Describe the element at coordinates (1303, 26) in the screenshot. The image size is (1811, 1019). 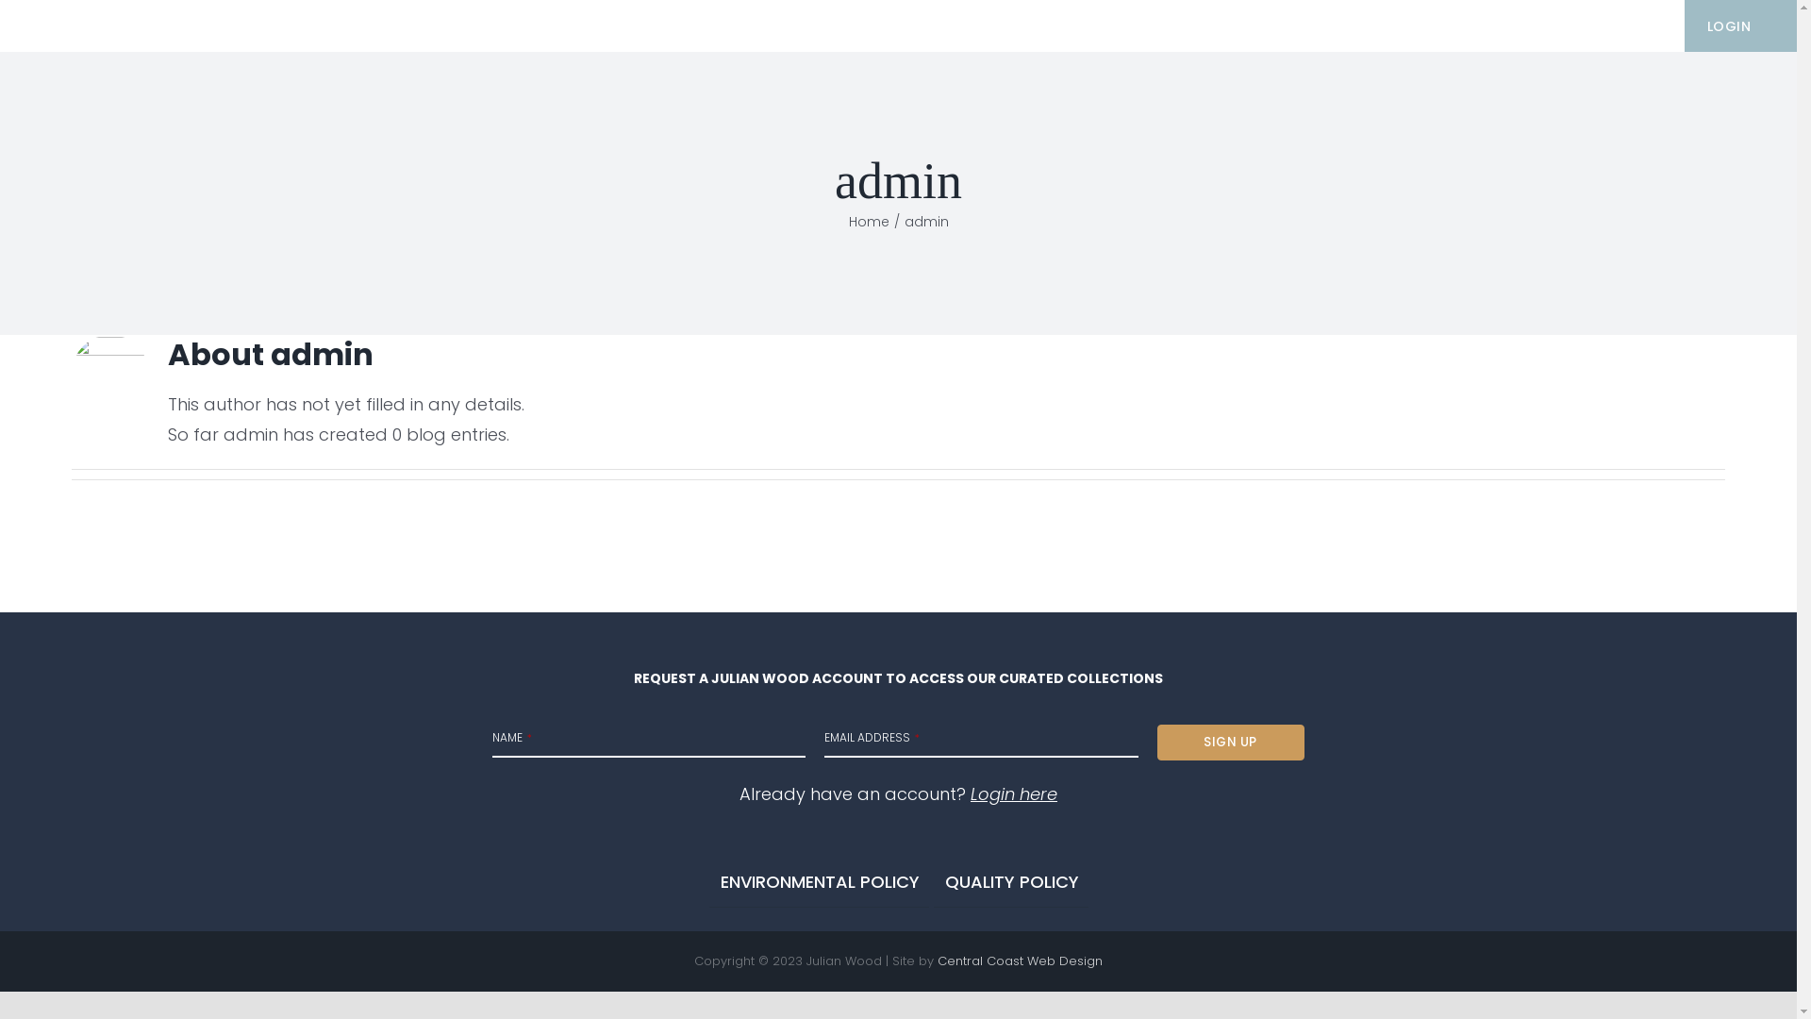
I see `SUSTAINABILITY` at that location.